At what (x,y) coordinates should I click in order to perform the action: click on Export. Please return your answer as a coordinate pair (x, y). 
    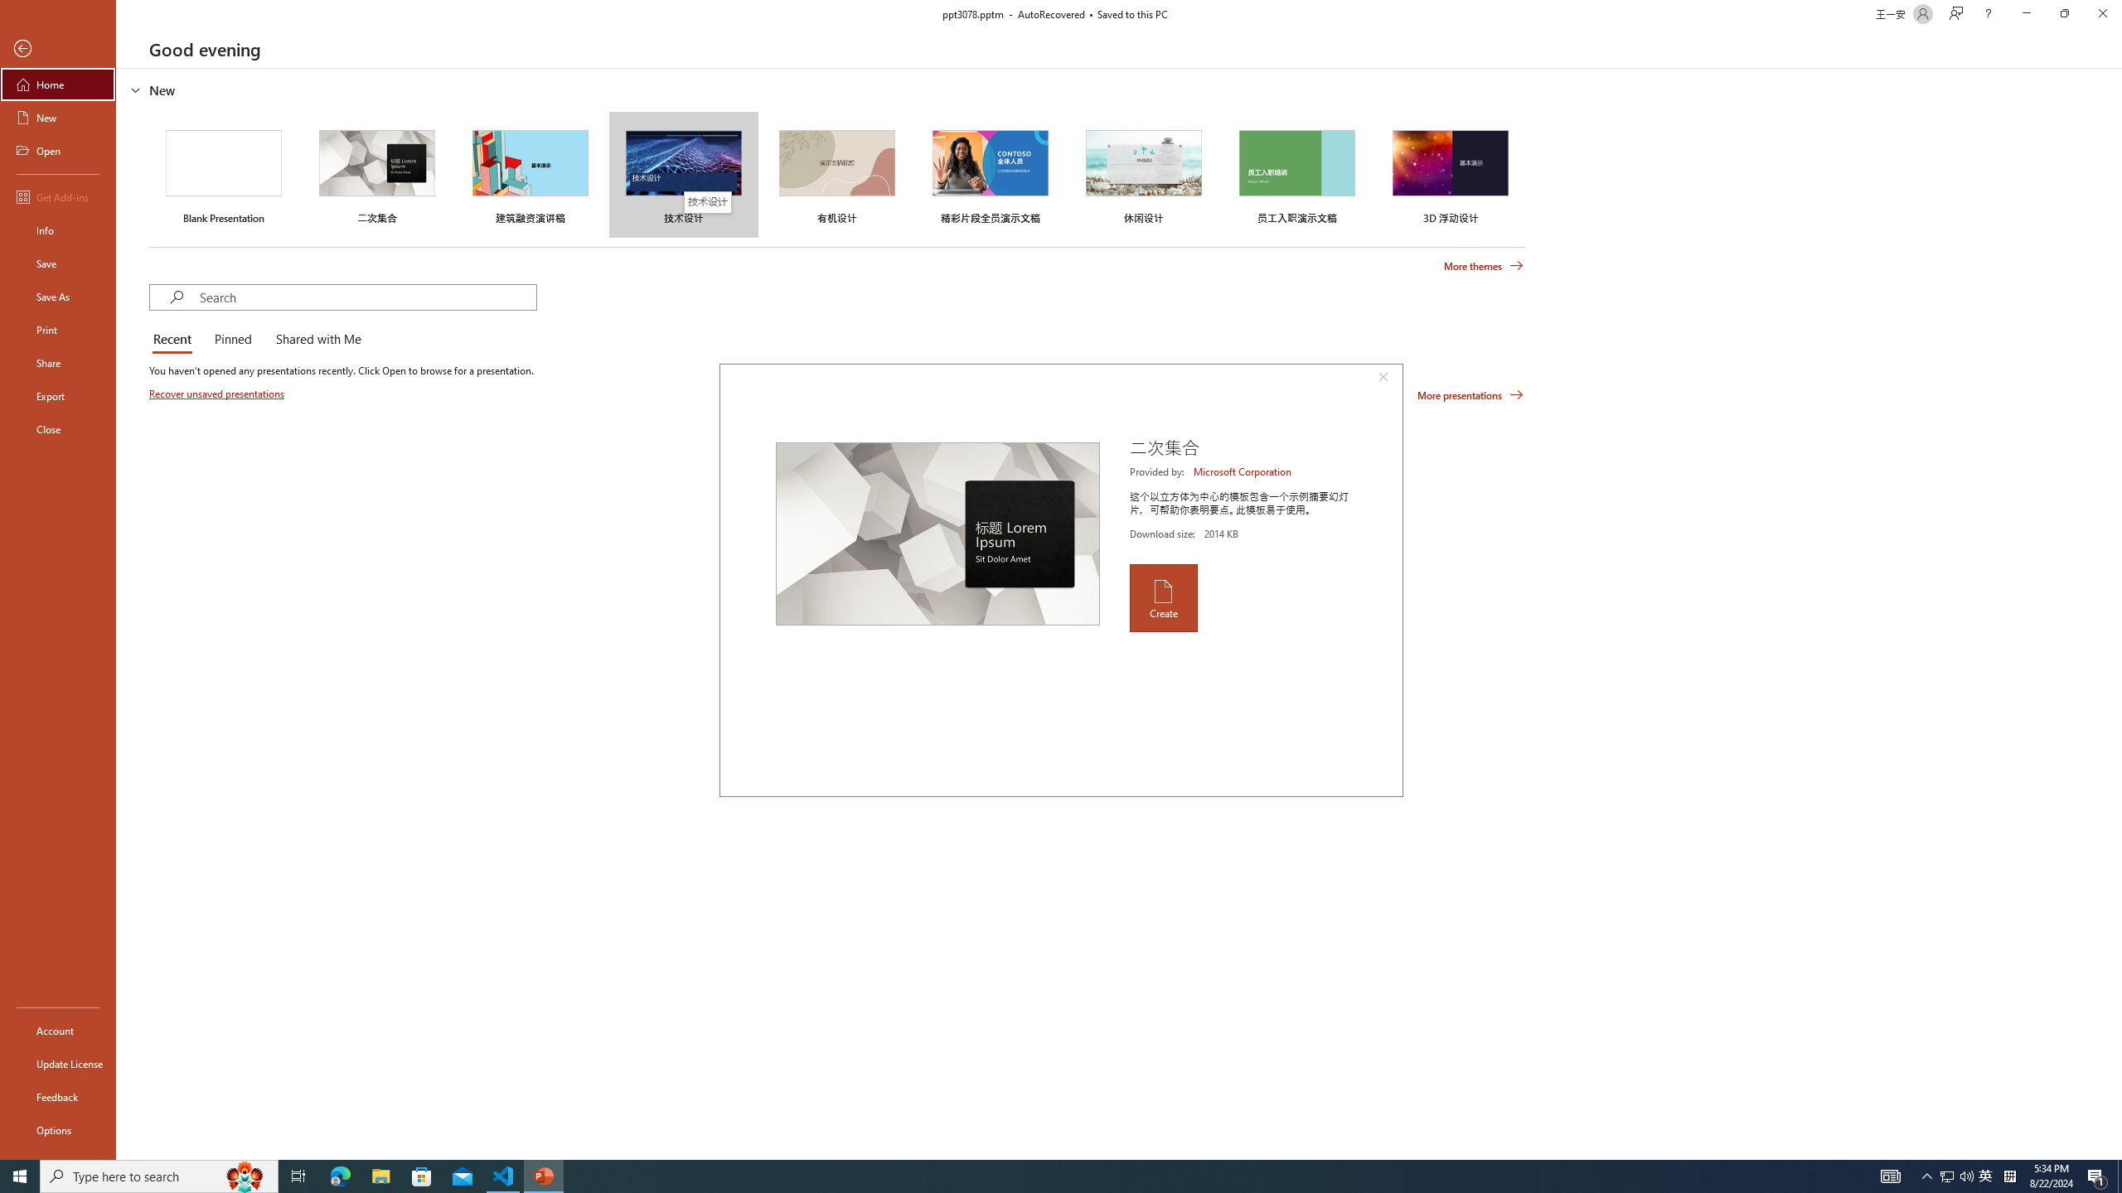
    Looking at the image, I should click on (58, 396).